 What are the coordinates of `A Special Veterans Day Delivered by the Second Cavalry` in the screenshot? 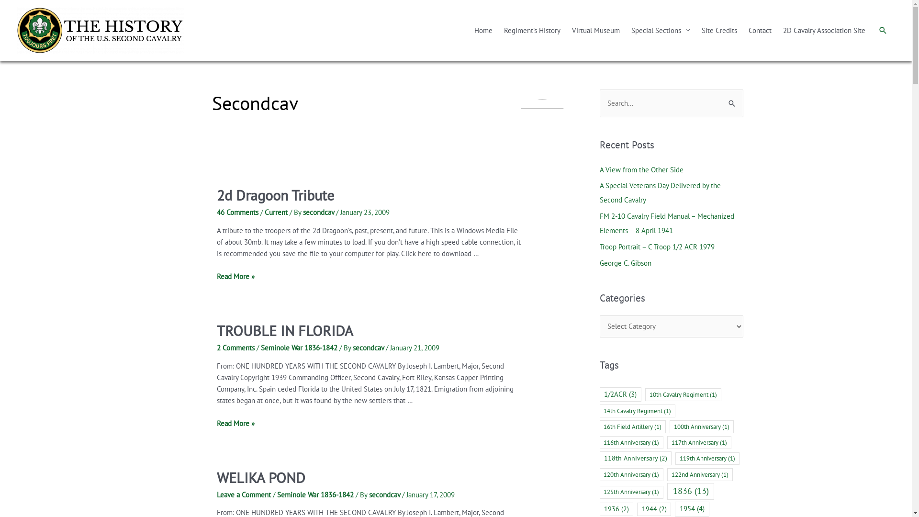 It's located at (660, 192).